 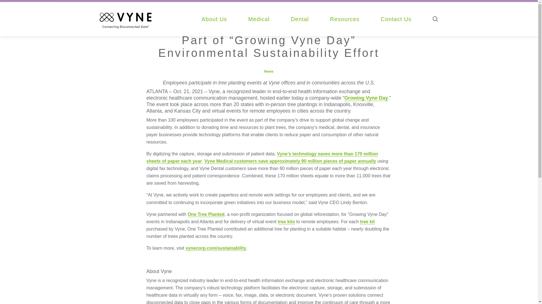 I want to click on Contact Us, so click(x=396, y=19).